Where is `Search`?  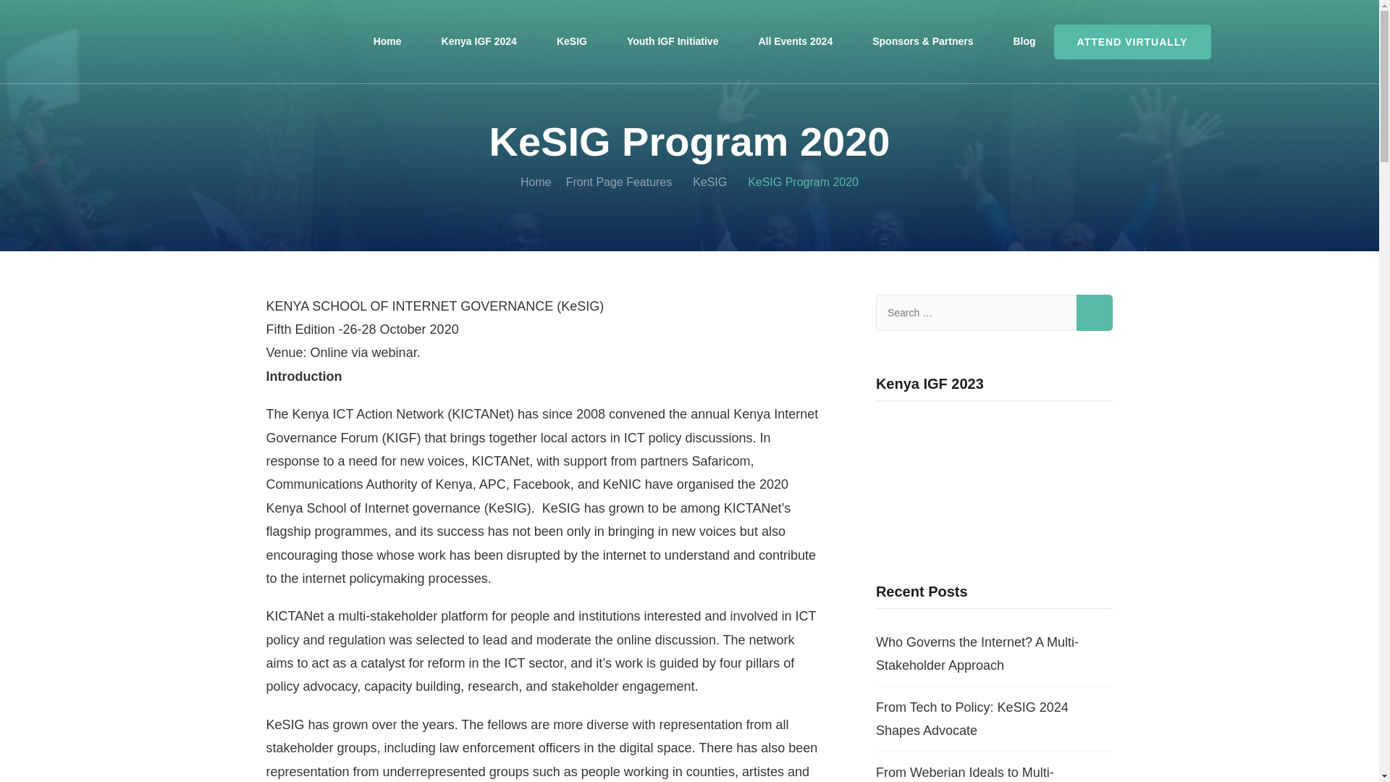
Search is located at coordinates (1095, 313).